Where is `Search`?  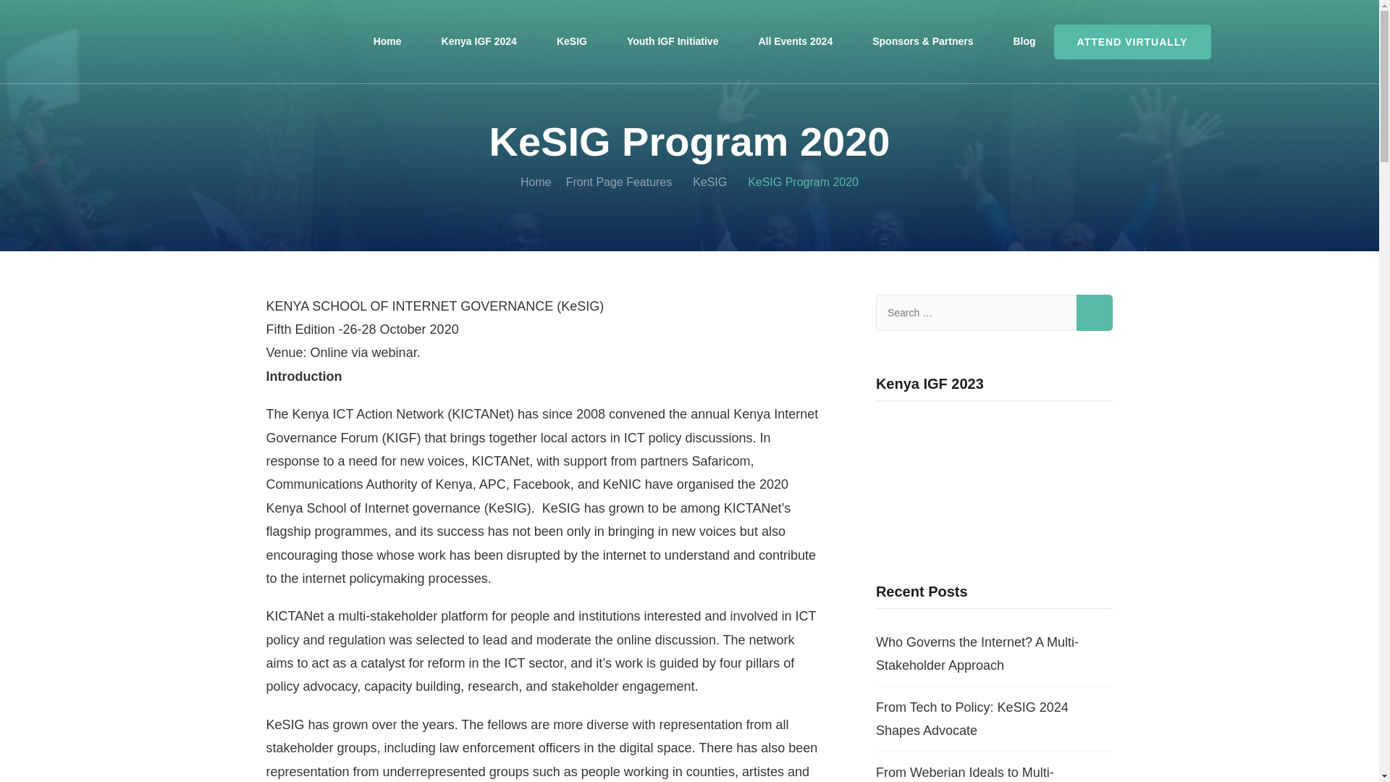
Search is located at coordinates (1095, 313).